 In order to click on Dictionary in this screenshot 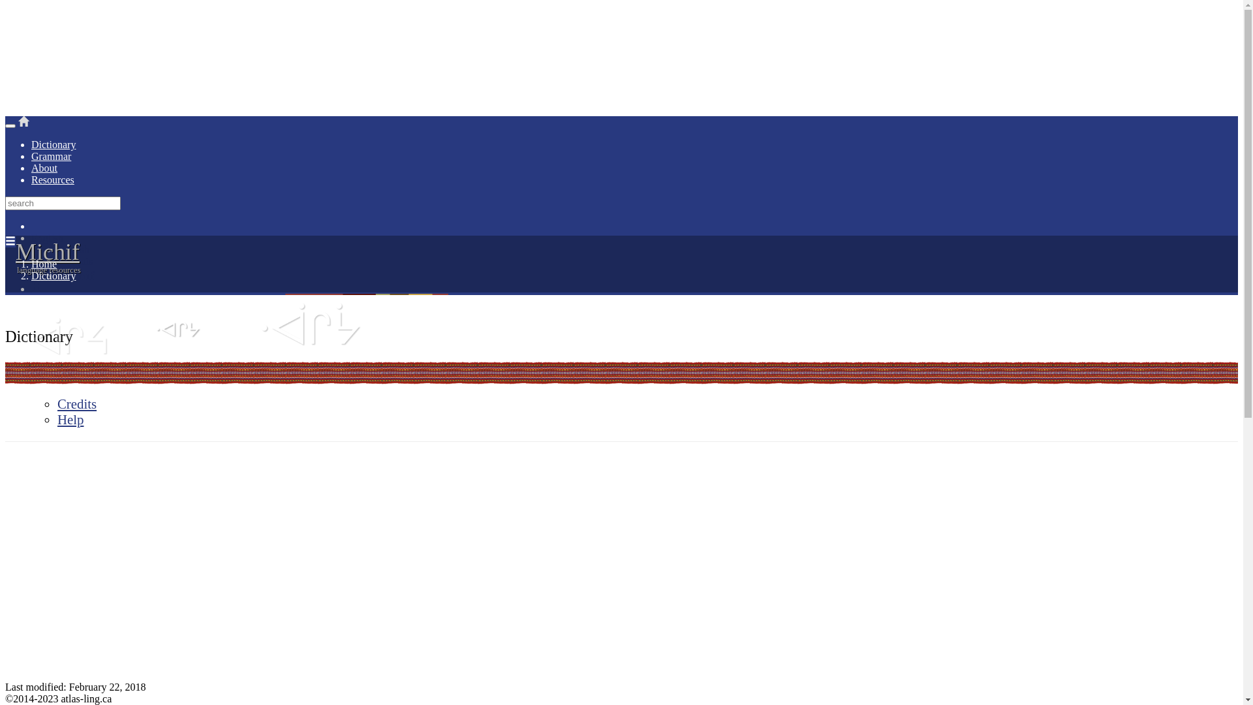, I will do `click(54, 145)`.